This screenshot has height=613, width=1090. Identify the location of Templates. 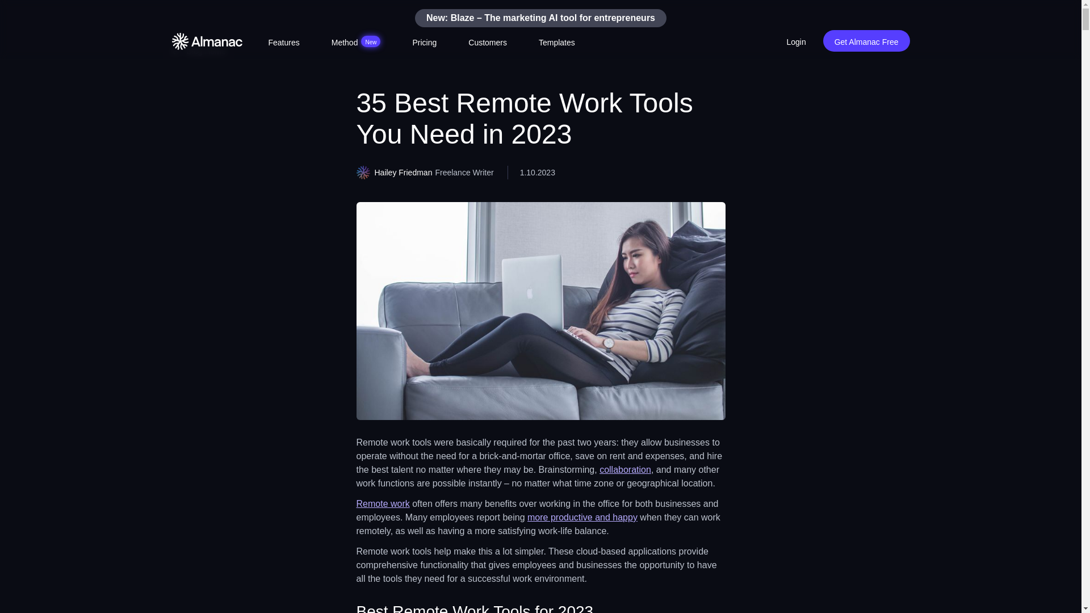
(487, 41).